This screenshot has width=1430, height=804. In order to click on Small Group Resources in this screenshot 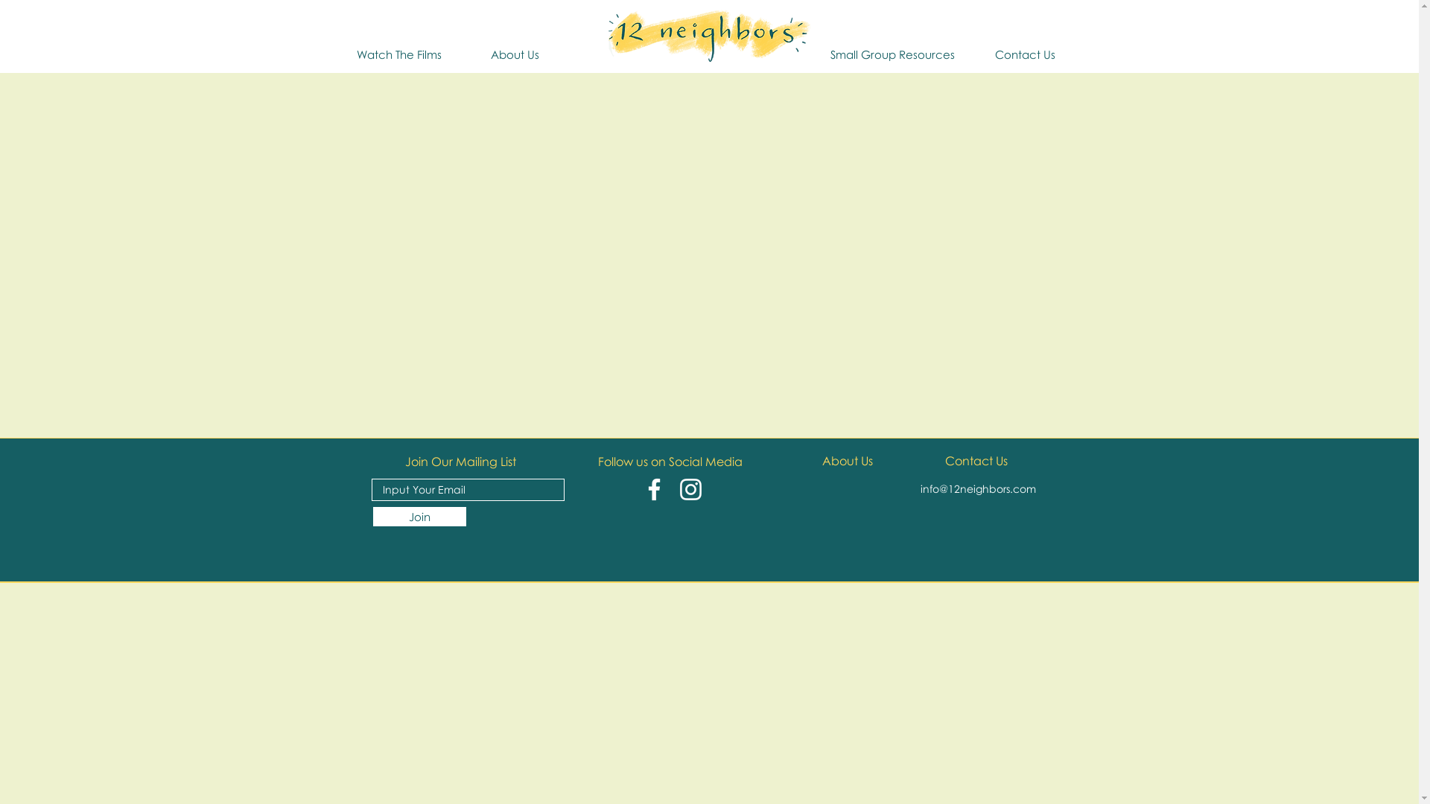, I will do `click(892, 54)`.